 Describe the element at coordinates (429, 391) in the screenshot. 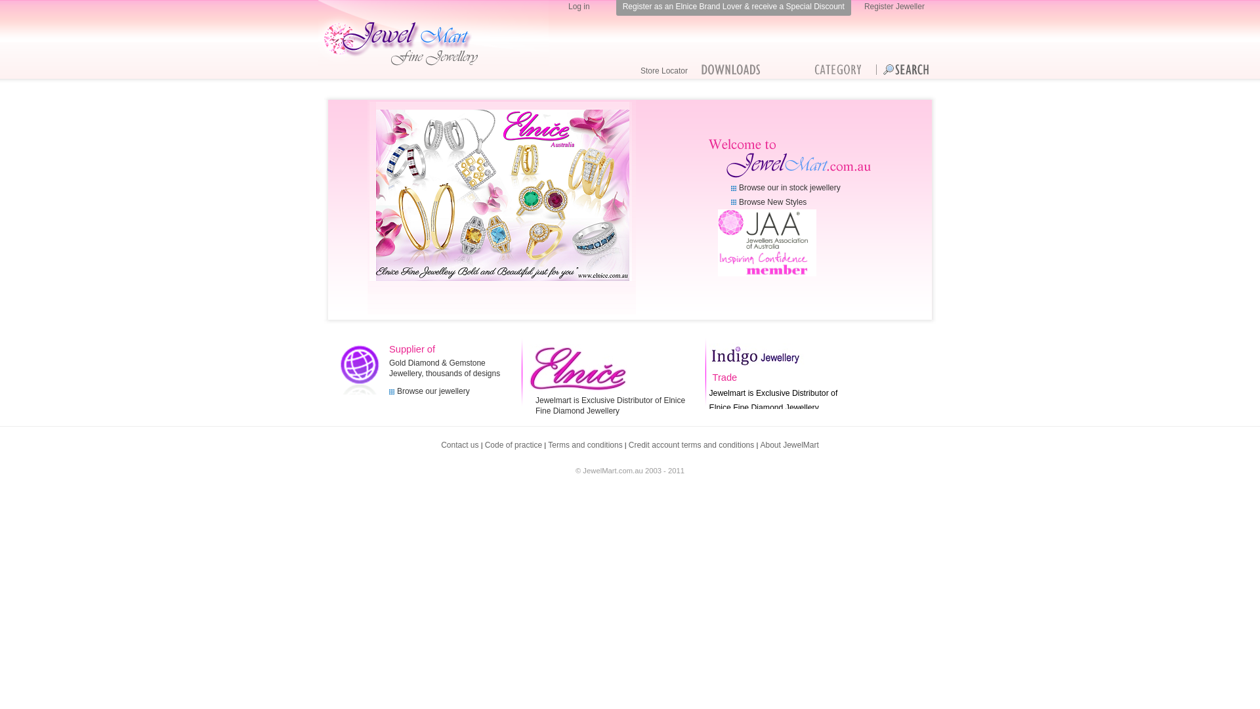

I see `Browse our jewellery` at that location.